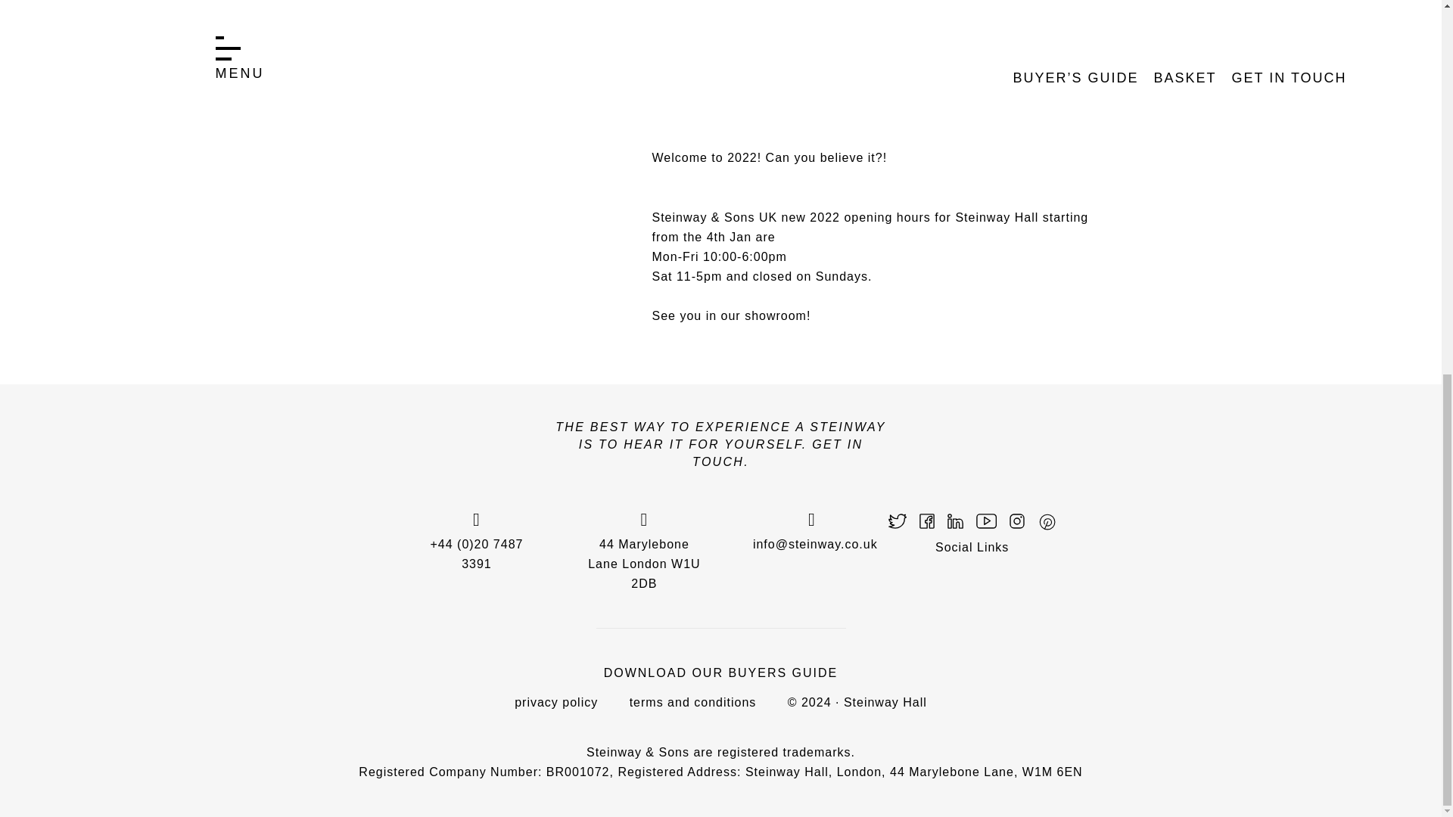 The width and height of the screenshot is (1453, 817). I want to click on See us on Instagram, so click(1017, 520).